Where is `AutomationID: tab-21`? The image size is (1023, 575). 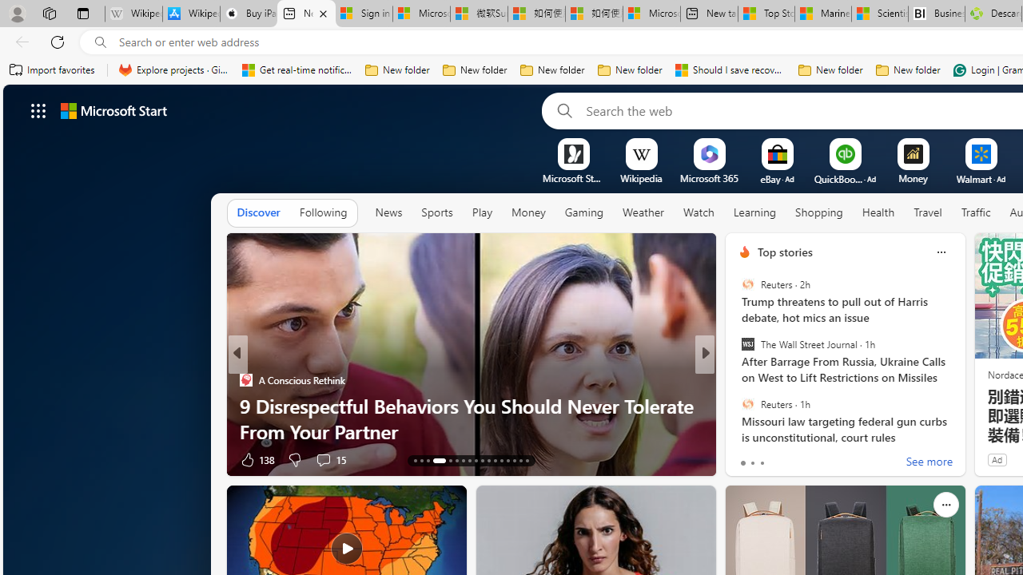 AutomationID: tab-21 is located at coordinates (476, 460).